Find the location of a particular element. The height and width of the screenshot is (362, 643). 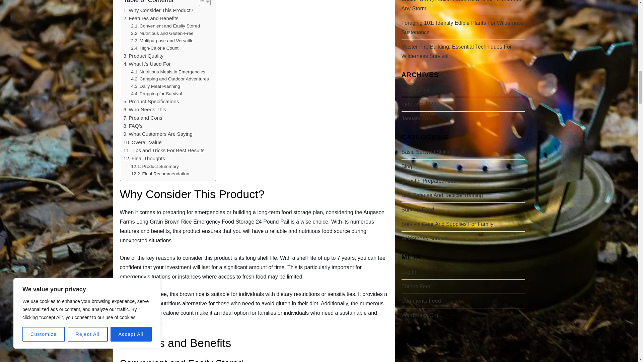

Nutritious and Gluten-Free is located at coordinates (162, 34).